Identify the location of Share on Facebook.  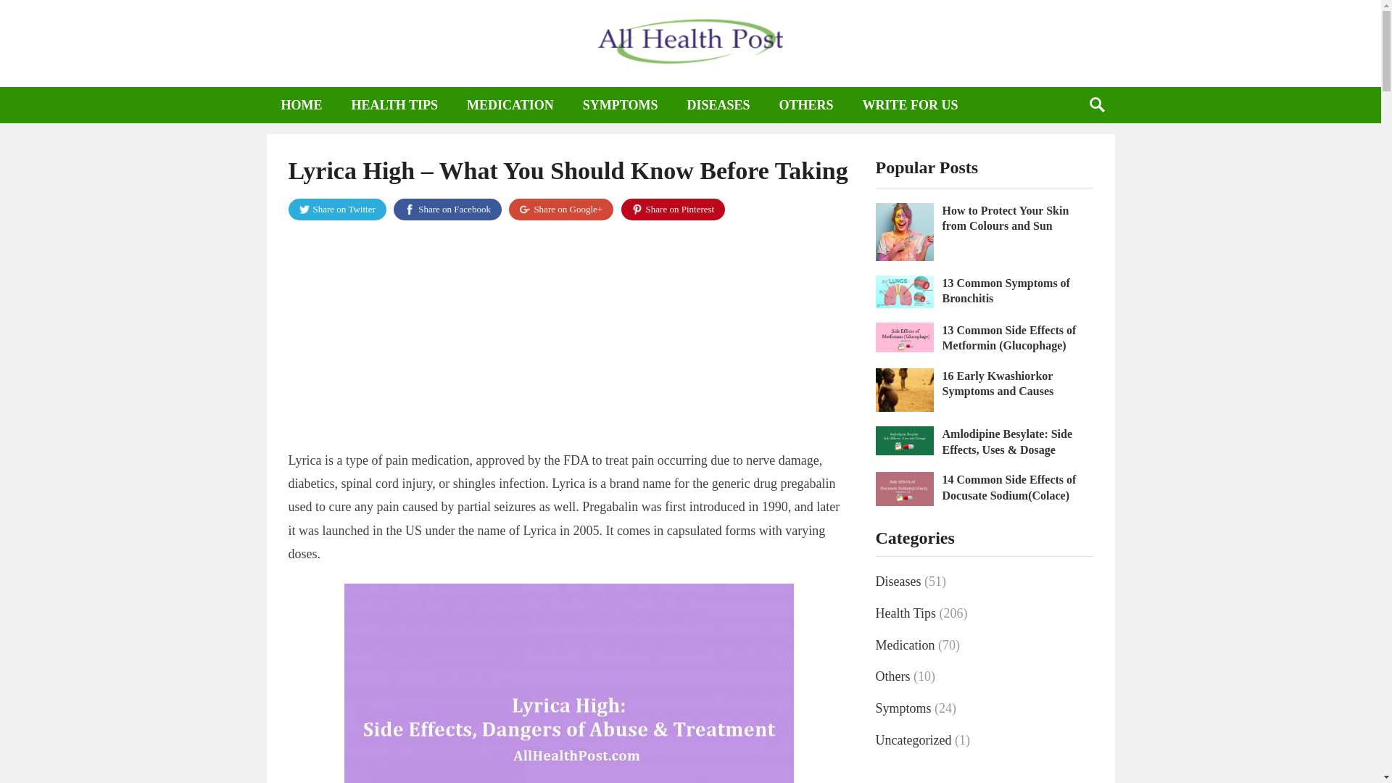
(447, 209).